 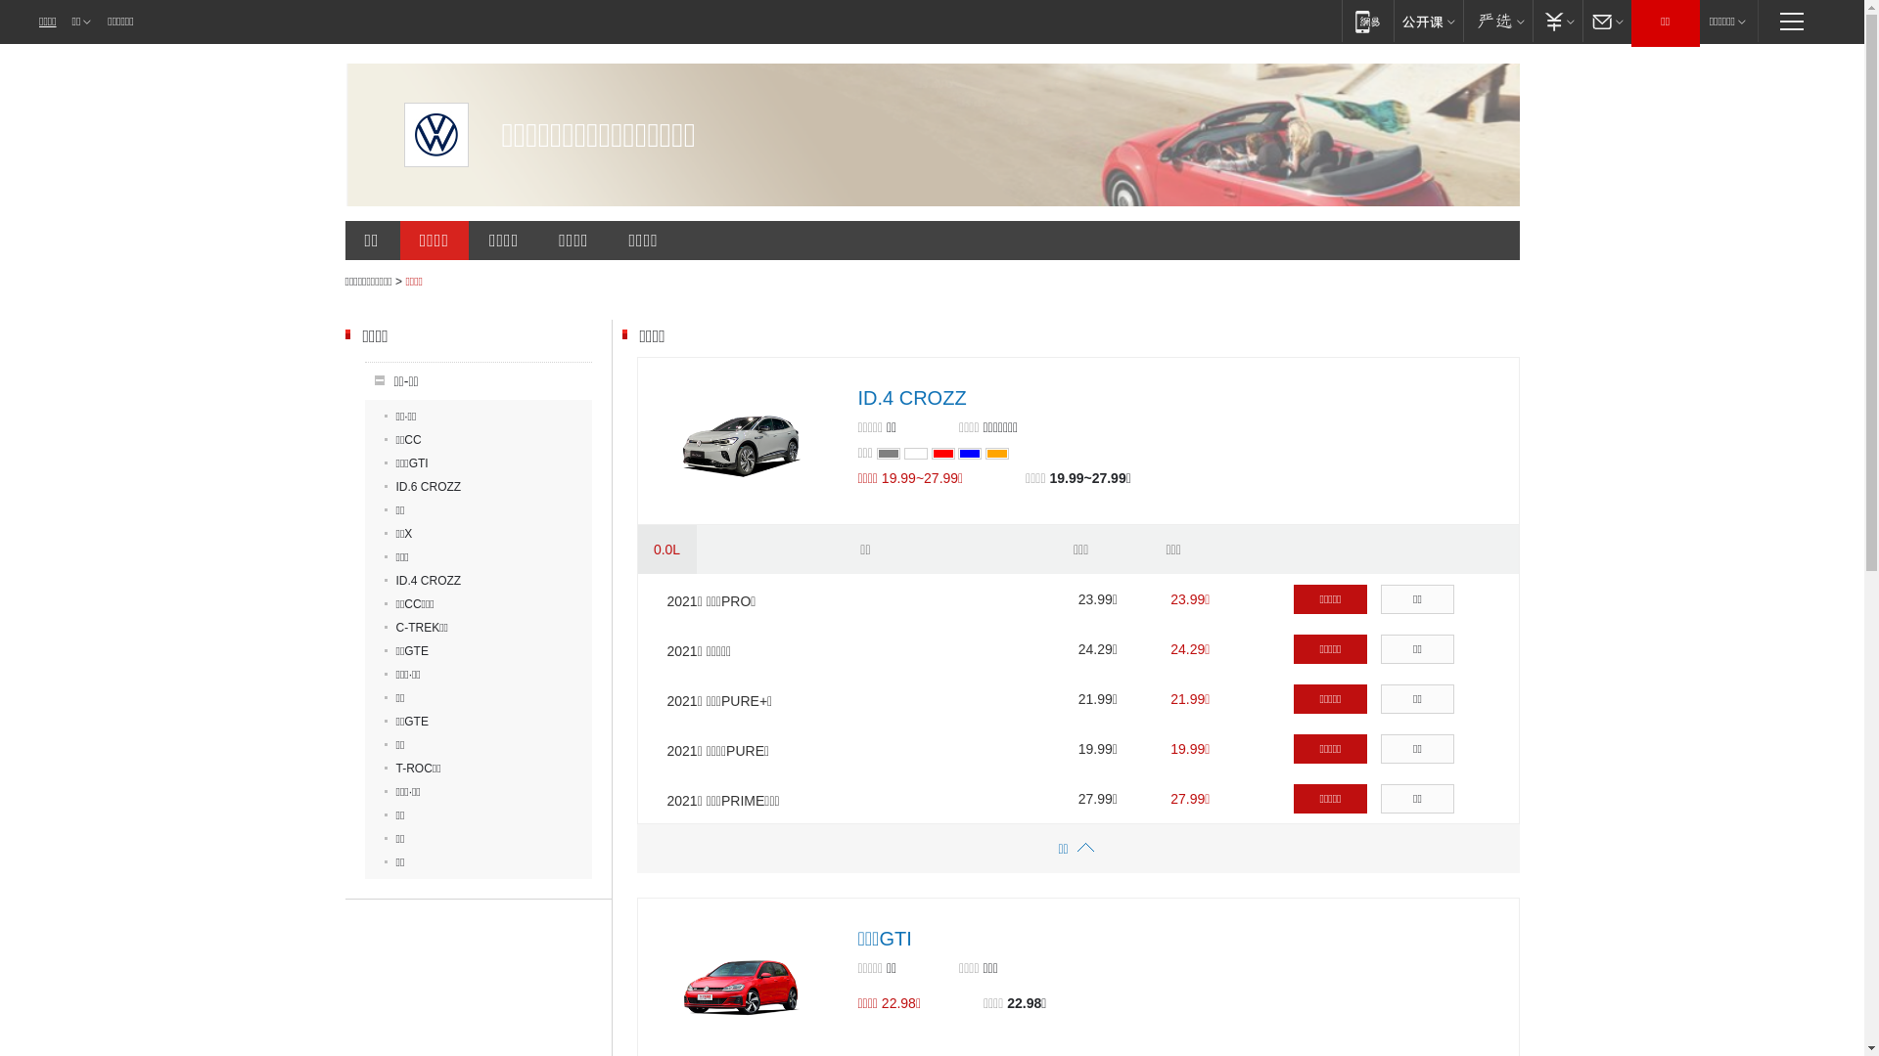 What do you see at coordinates (423, 487) in the screenshot?
I see `ID.6 CROZZ` at bounding box center [423, 487].